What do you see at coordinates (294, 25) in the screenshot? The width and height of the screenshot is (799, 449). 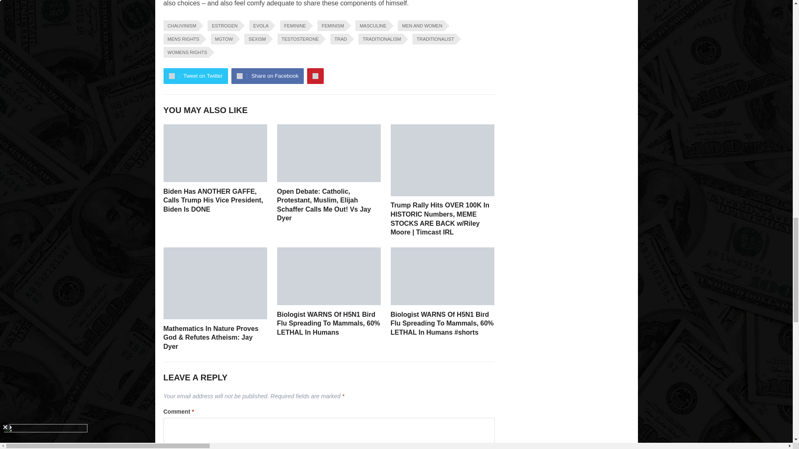 I see `FEMININE` at bounding box center [294, 25].